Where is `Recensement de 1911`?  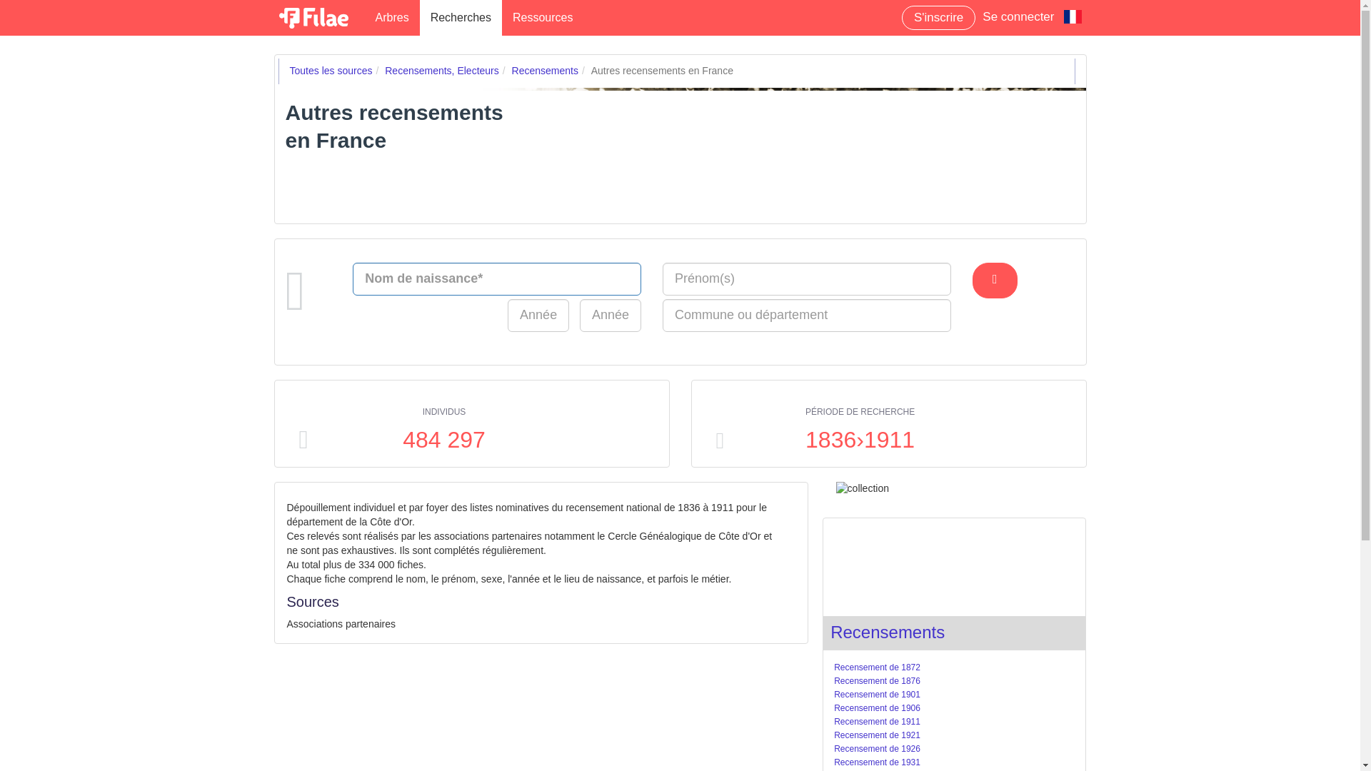
Recensement de 1911 is located at coordinates (877, 722).